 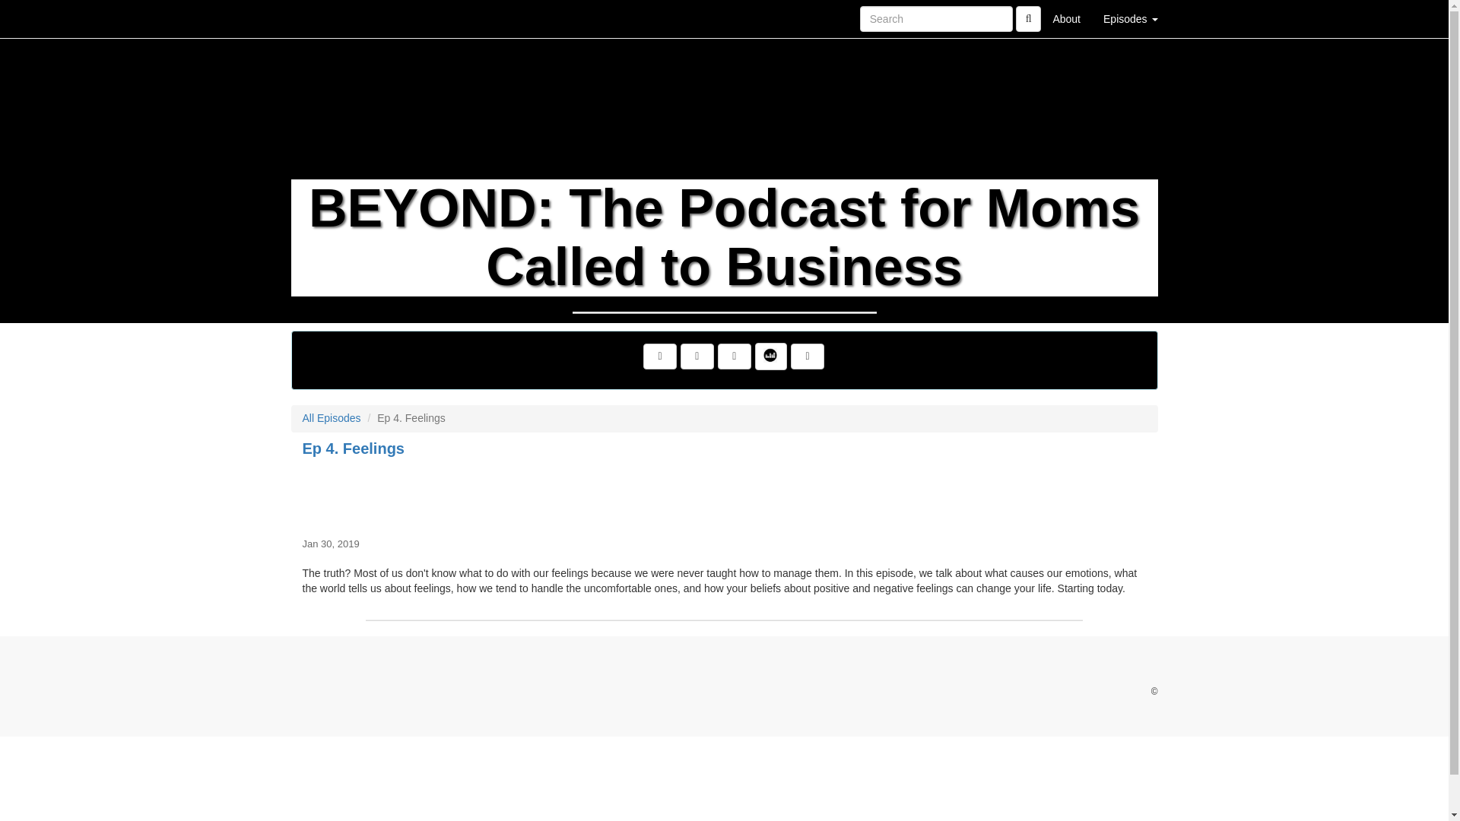 I want to click on About, so click(x=1066, y=18).